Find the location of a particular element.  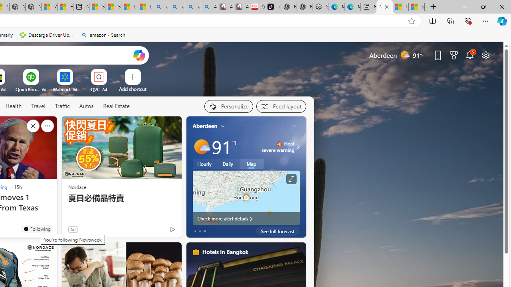

Health is located at coordinates (14, 106).